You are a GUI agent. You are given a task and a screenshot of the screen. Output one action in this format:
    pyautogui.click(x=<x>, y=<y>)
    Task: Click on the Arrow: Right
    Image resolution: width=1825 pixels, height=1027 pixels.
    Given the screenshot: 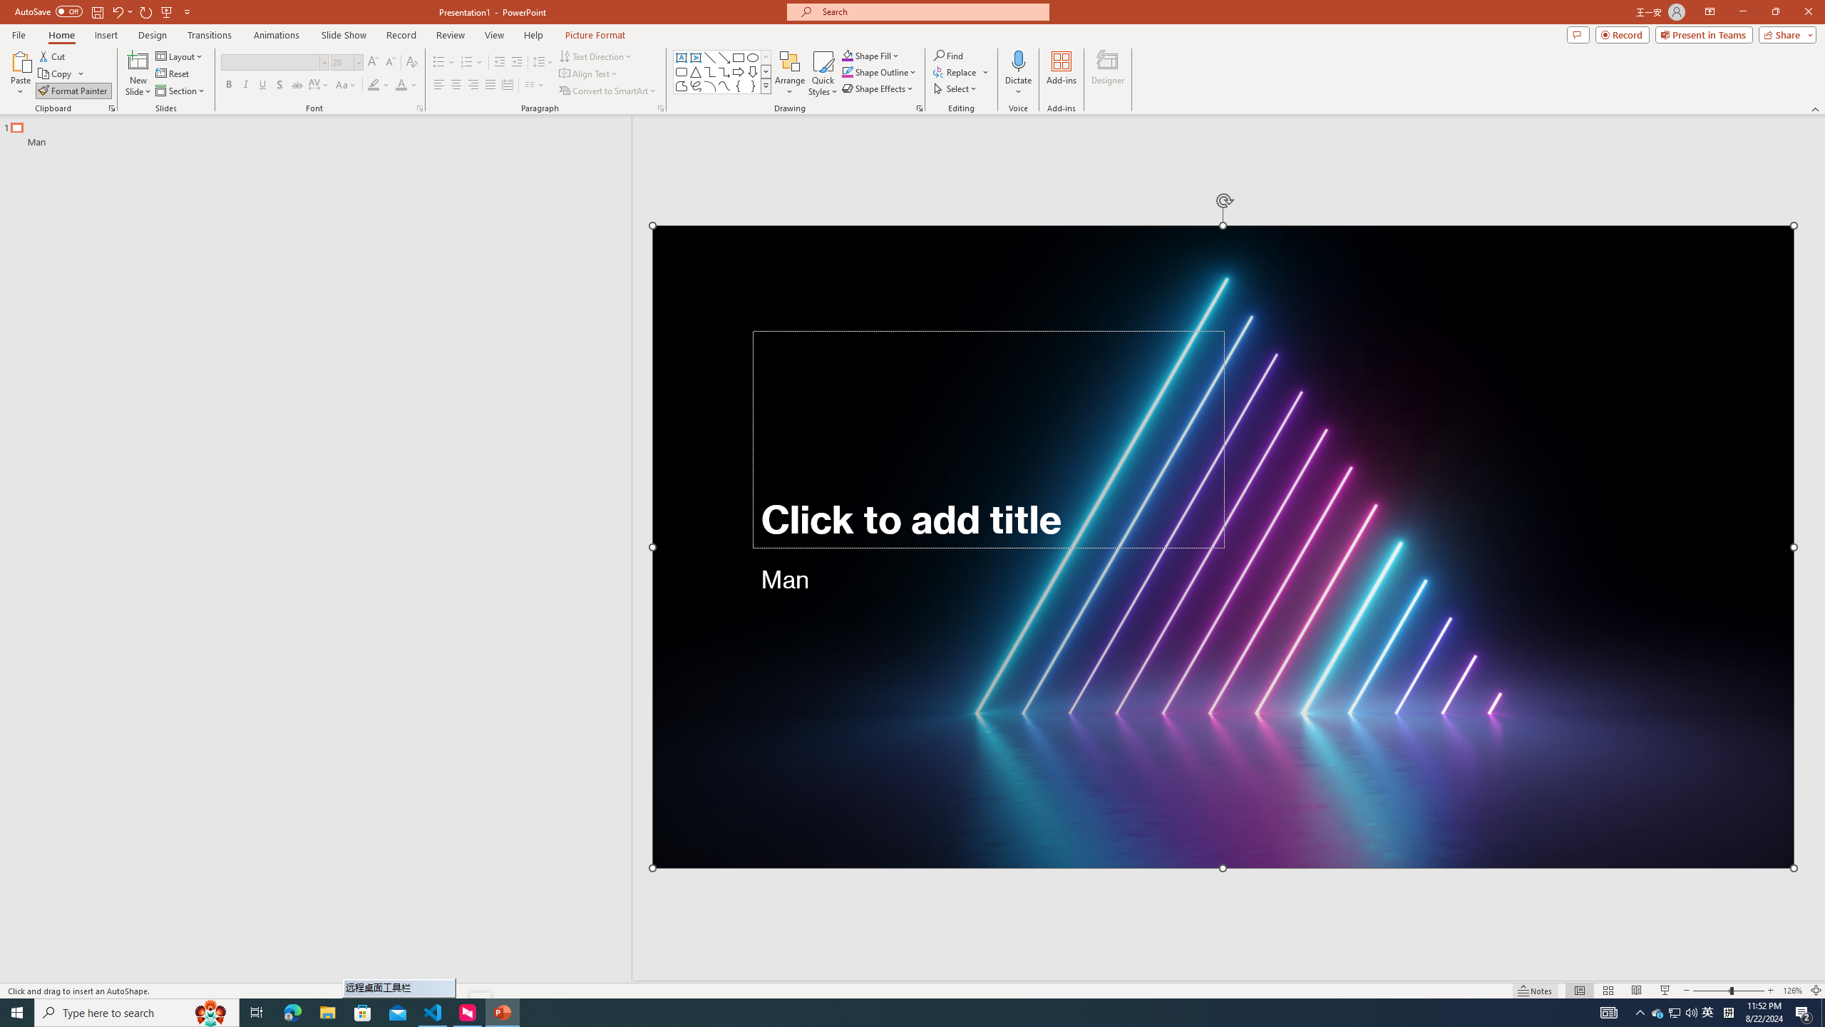 What is the action you would take?
    pyautogui.click(x=739, y=71)
    